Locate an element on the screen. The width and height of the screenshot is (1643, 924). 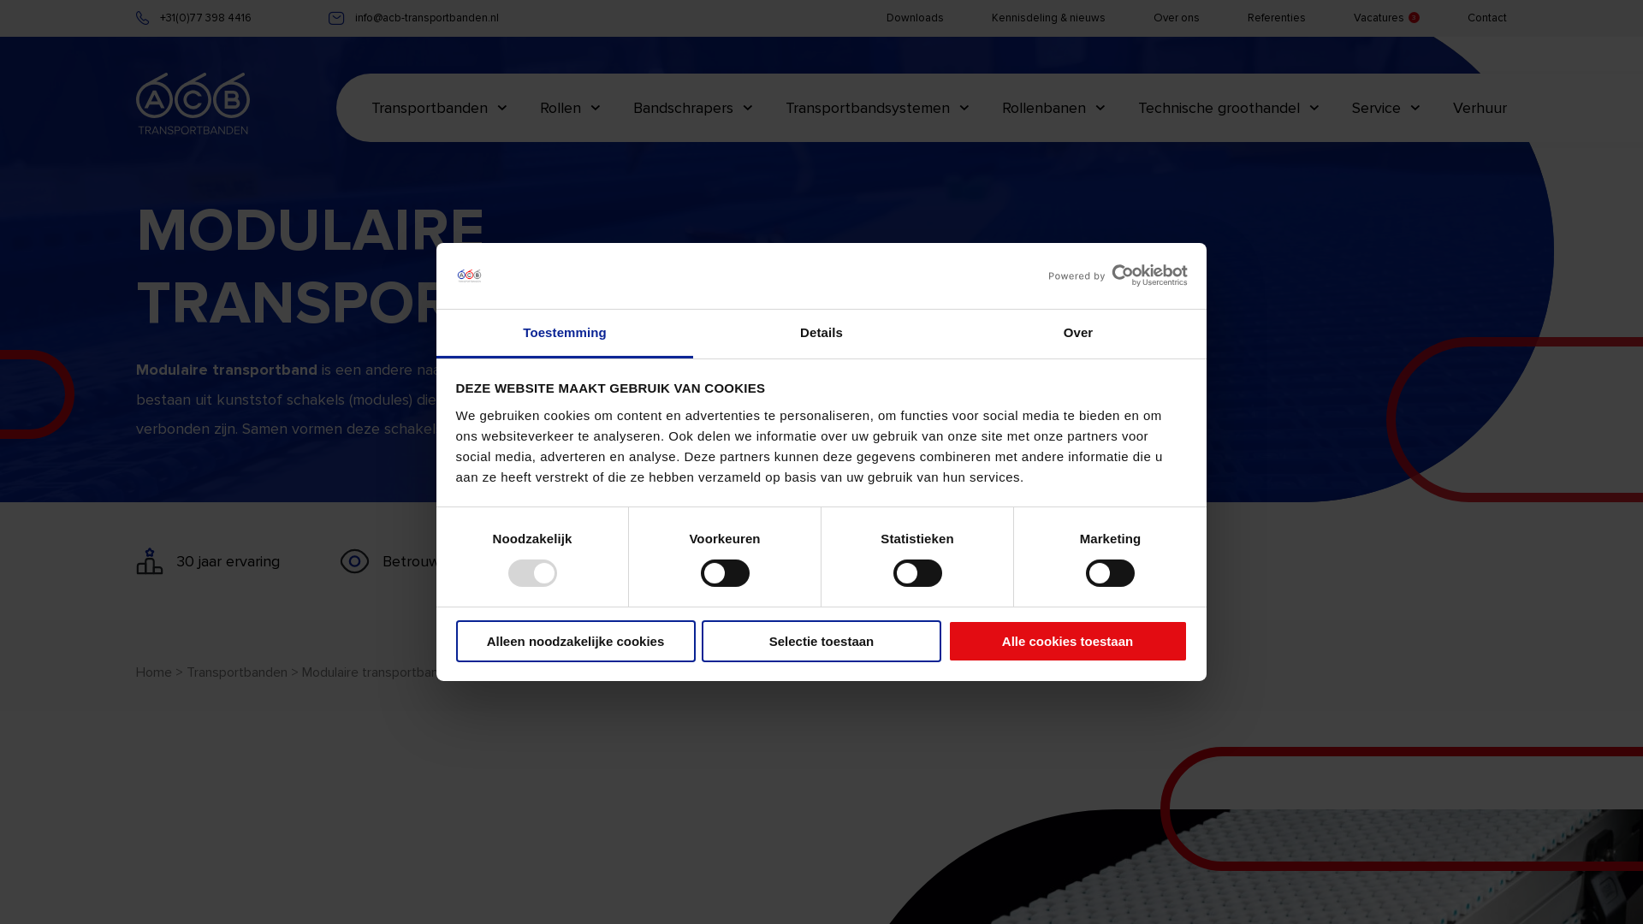
Vacatures is located at coordinates (1379, 18).